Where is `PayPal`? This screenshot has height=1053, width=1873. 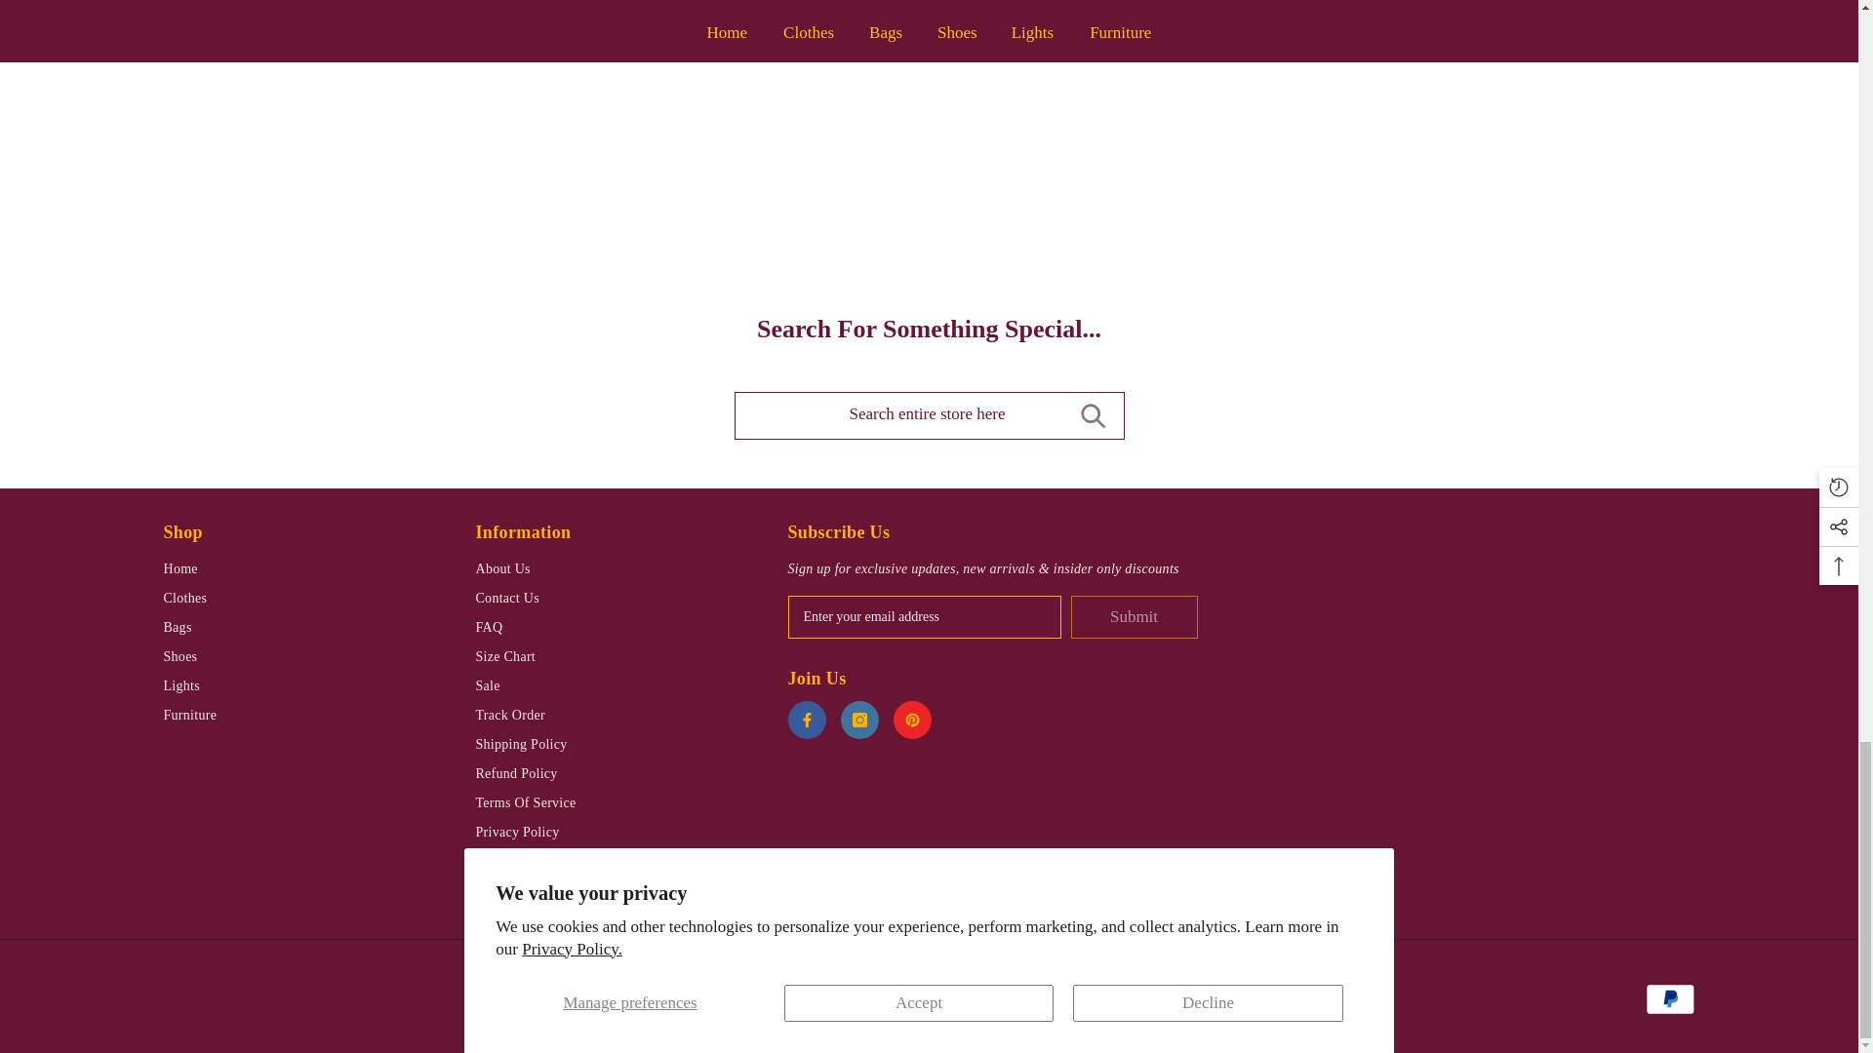
PayPal is located at coordinates (1670, 998).